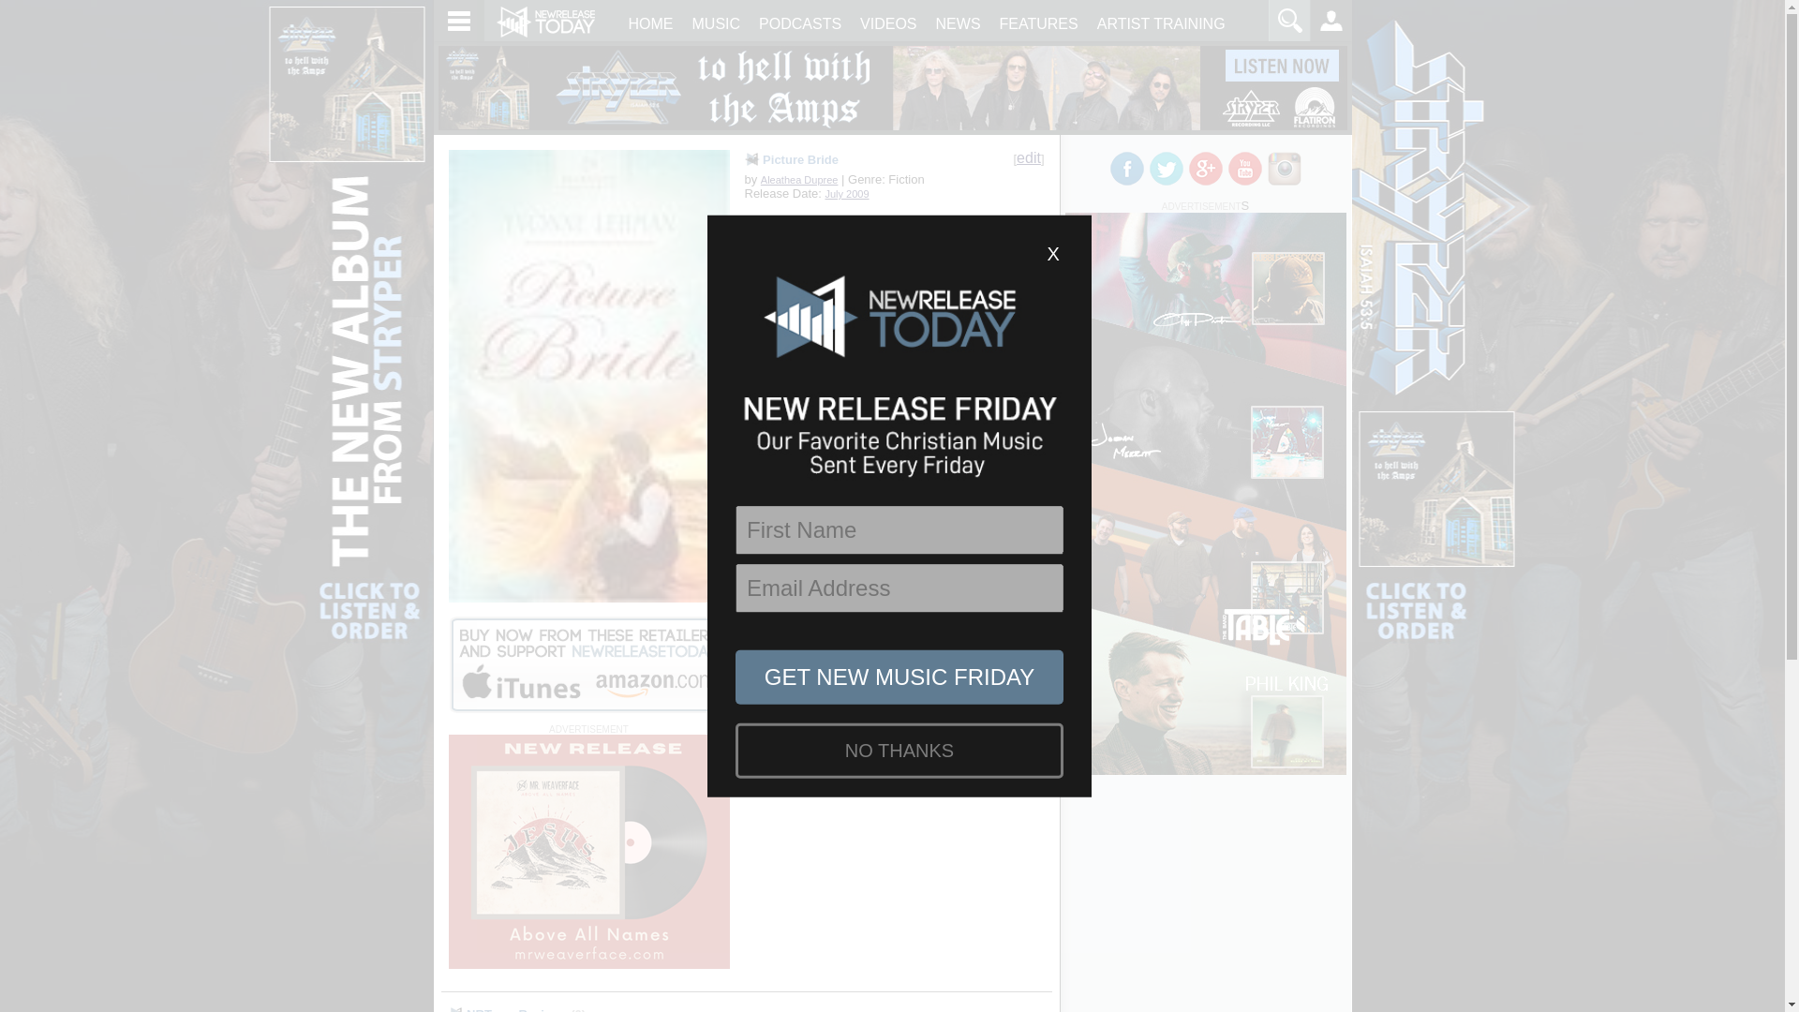 Image resolution: width=1799 pixels, height=1012 pixels. Describe the element at coordinates (899, 750) in the screenshot. I see `NO THANKS` at that location.